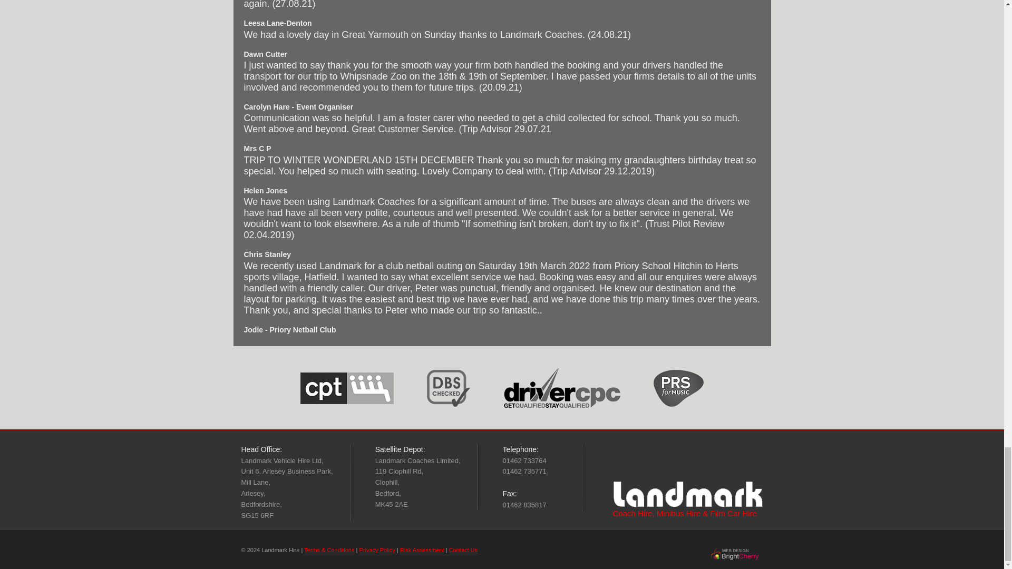 Image resolution: width=1012 pixels, height=569 pixels. What do you see at coordinates (463, 550) in the screenshot?
I see `Contact Us` at bounding box center [463, 550].